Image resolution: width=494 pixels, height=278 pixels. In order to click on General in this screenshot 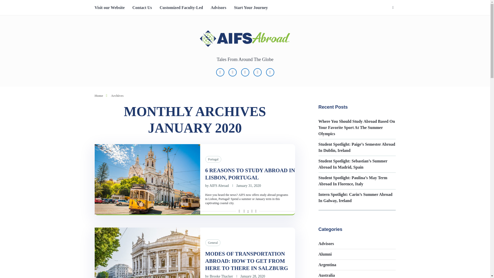, I will do `click(213, 242)`.